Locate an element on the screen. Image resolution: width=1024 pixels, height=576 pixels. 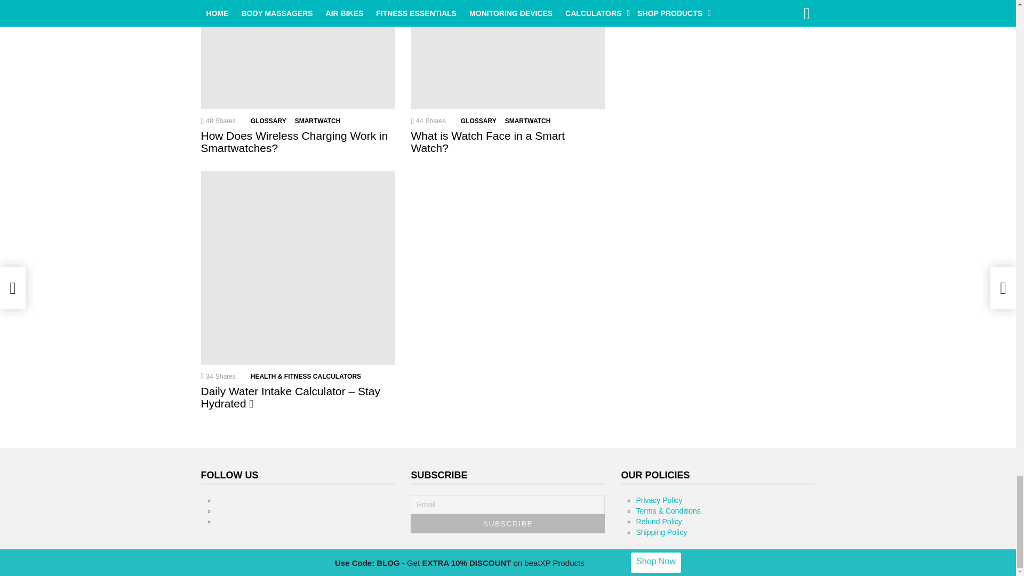
Subscribe is located at coordinates (508, 524).